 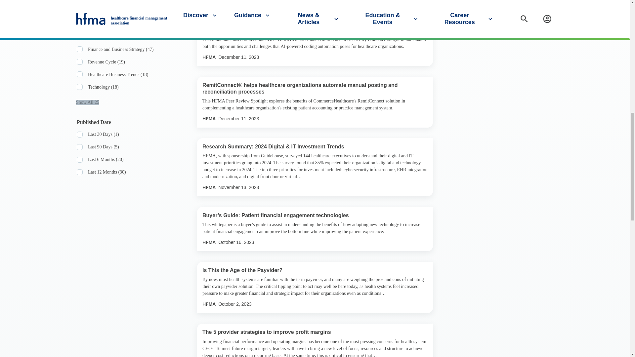 I want to click on 3rd party ad content, so click(x=505, y=11).